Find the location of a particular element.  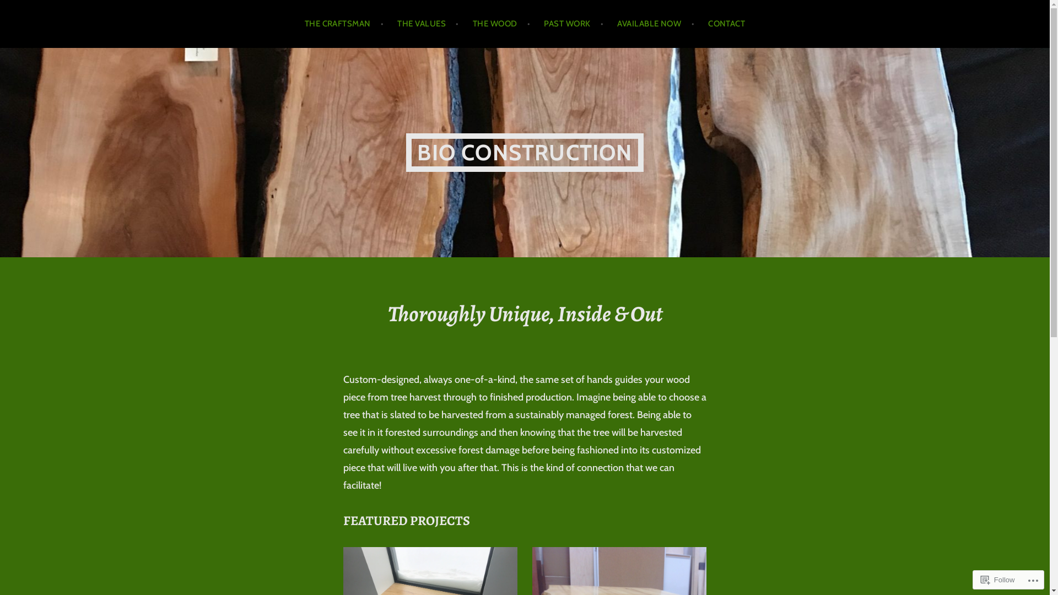

AVAILABLE NOW is located at coordinates (656, 24).